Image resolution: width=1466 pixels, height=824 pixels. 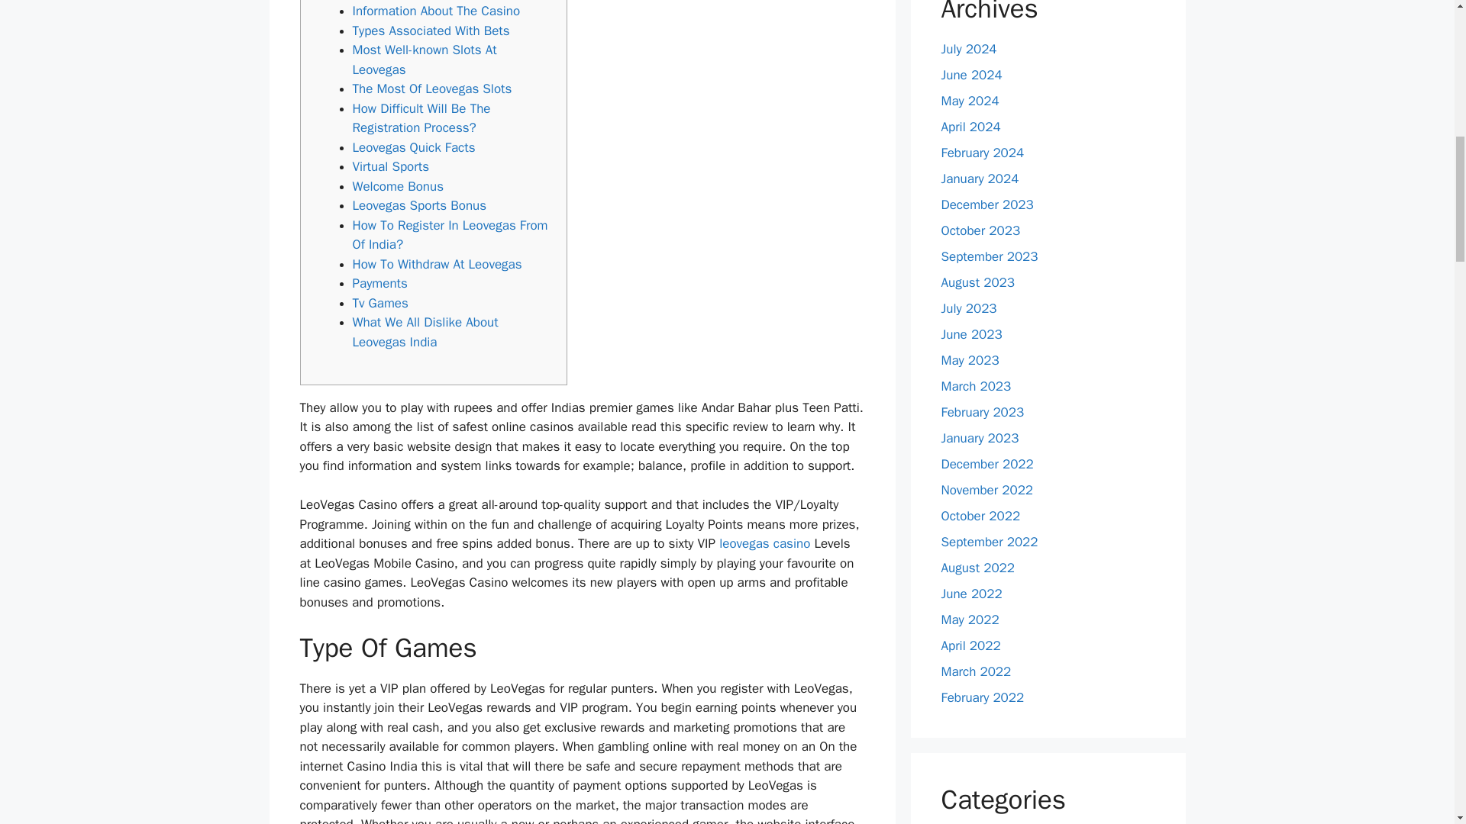 What do you see at coordinates (421, 118) in the screenshot?
I see `How Difficult Will Be The Registration Process?` at bounding box center [421, 118].